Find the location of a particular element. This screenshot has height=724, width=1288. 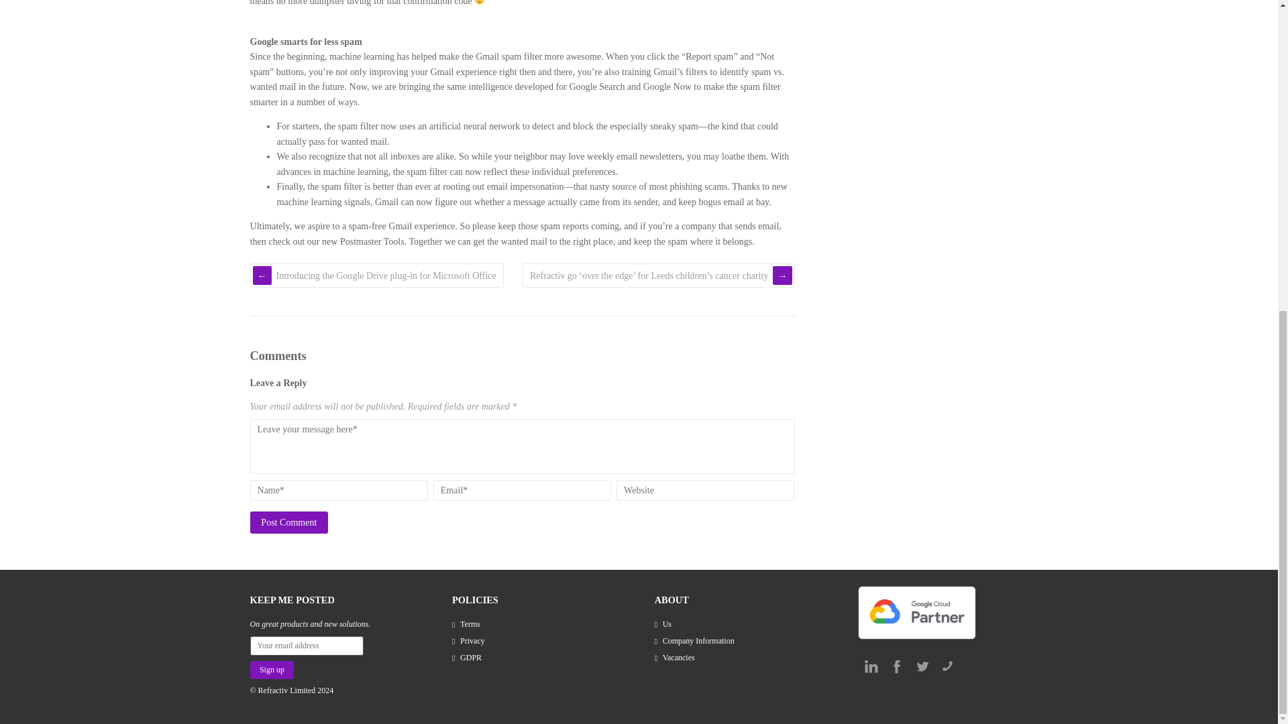

LinkedIn is located at coordinates (871, 666).